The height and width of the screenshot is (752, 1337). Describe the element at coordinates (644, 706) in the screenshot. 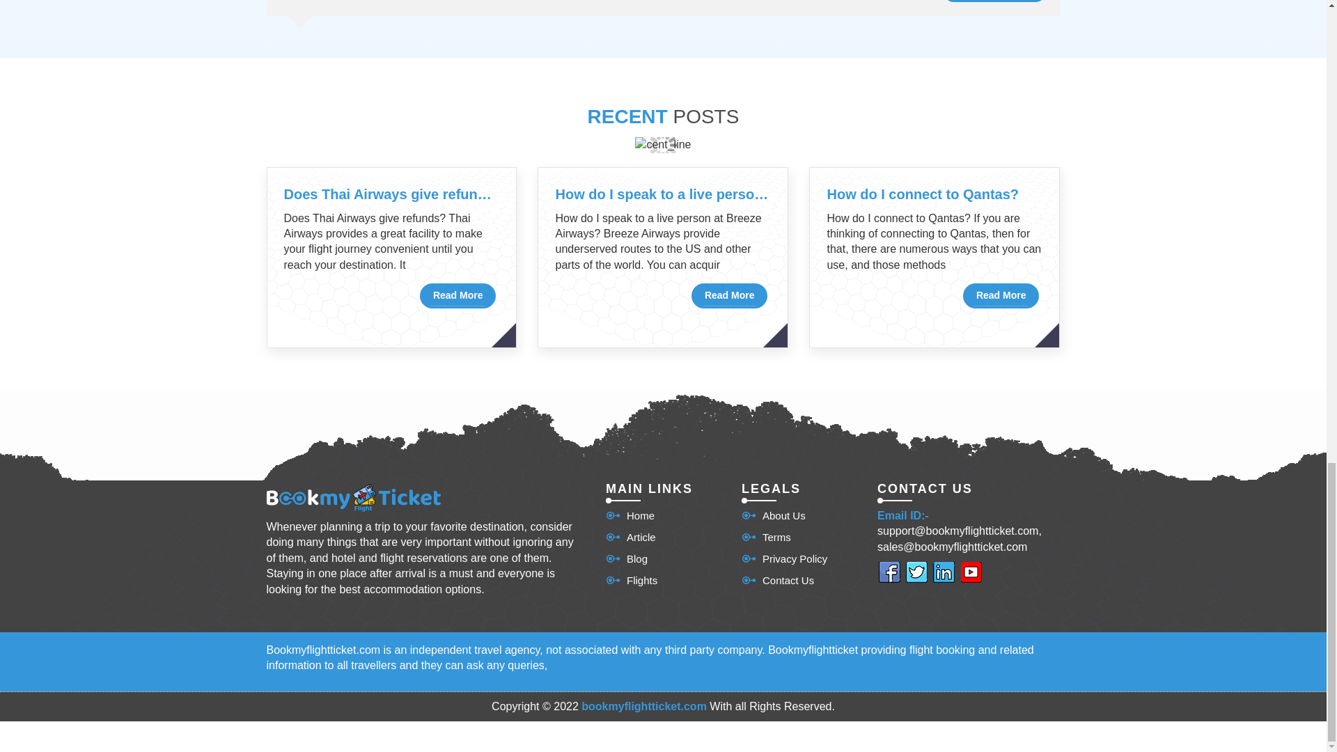

I see `bookmyflightticket.com` at that location.